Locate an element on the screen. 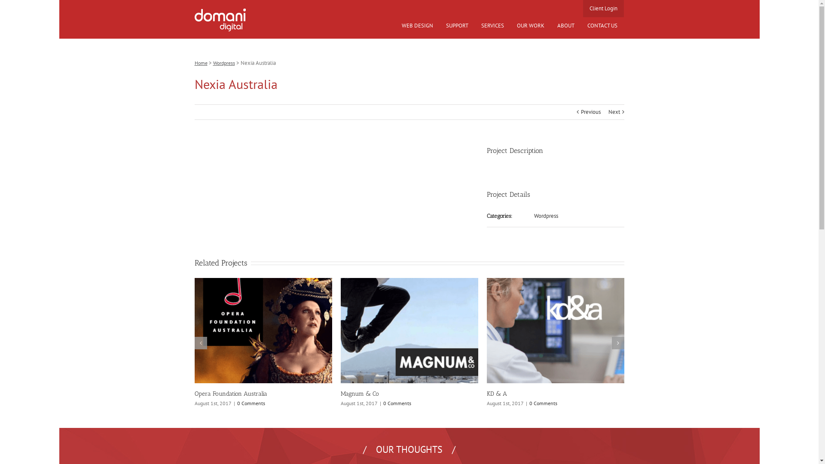  Next is located at coordinates (614, 112).